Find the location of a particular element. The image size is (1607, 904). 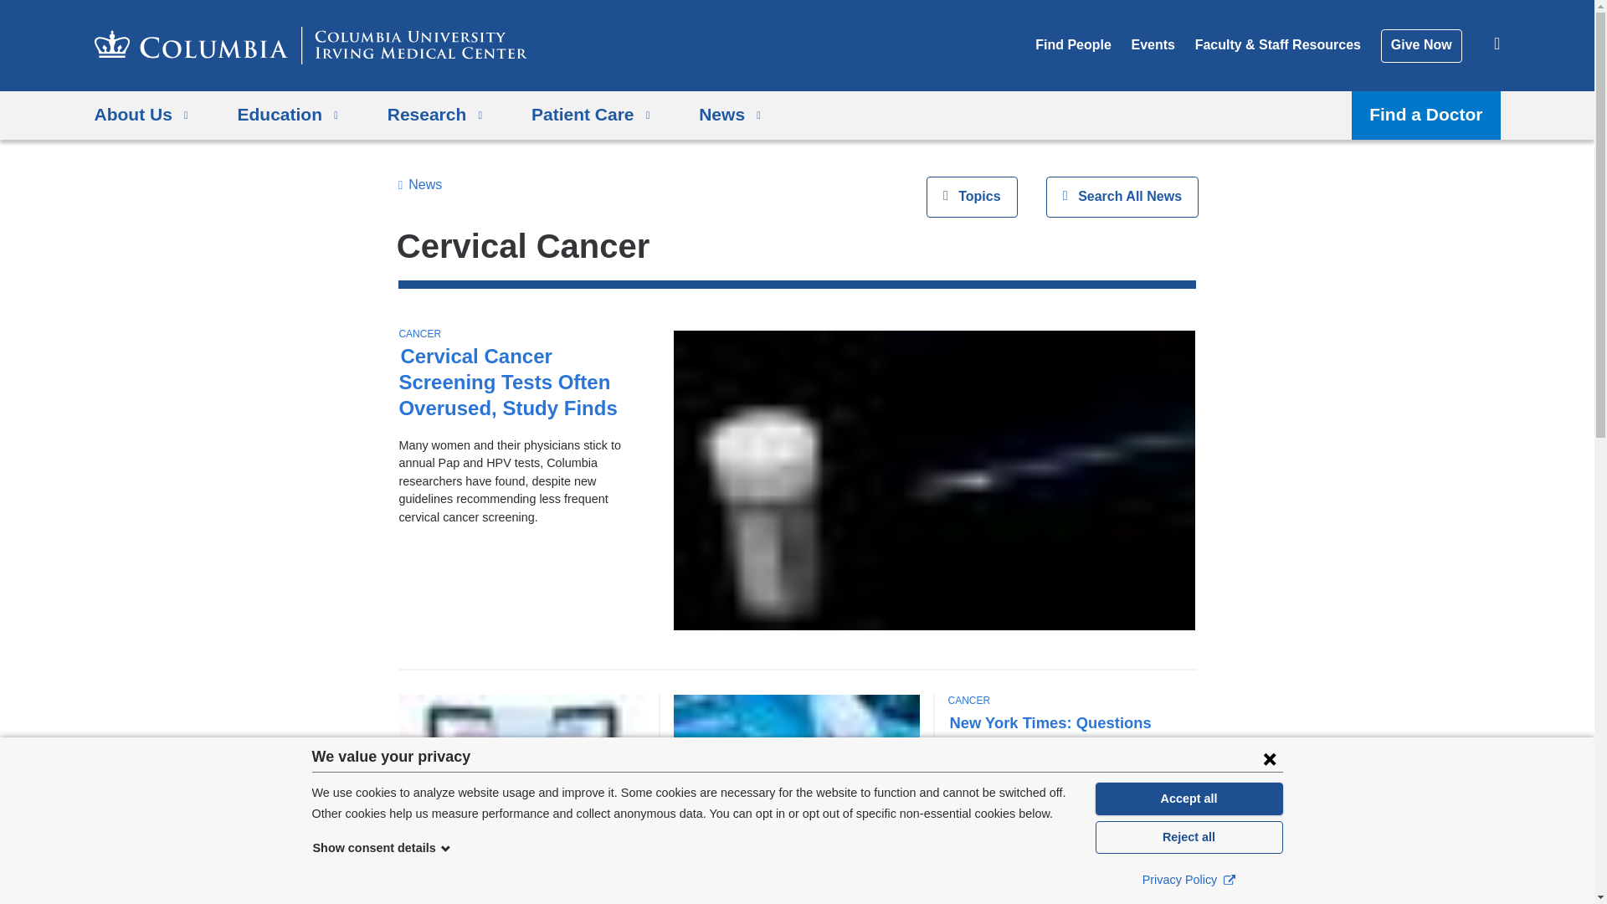

Accept all is located at coordinates (1189, 799).